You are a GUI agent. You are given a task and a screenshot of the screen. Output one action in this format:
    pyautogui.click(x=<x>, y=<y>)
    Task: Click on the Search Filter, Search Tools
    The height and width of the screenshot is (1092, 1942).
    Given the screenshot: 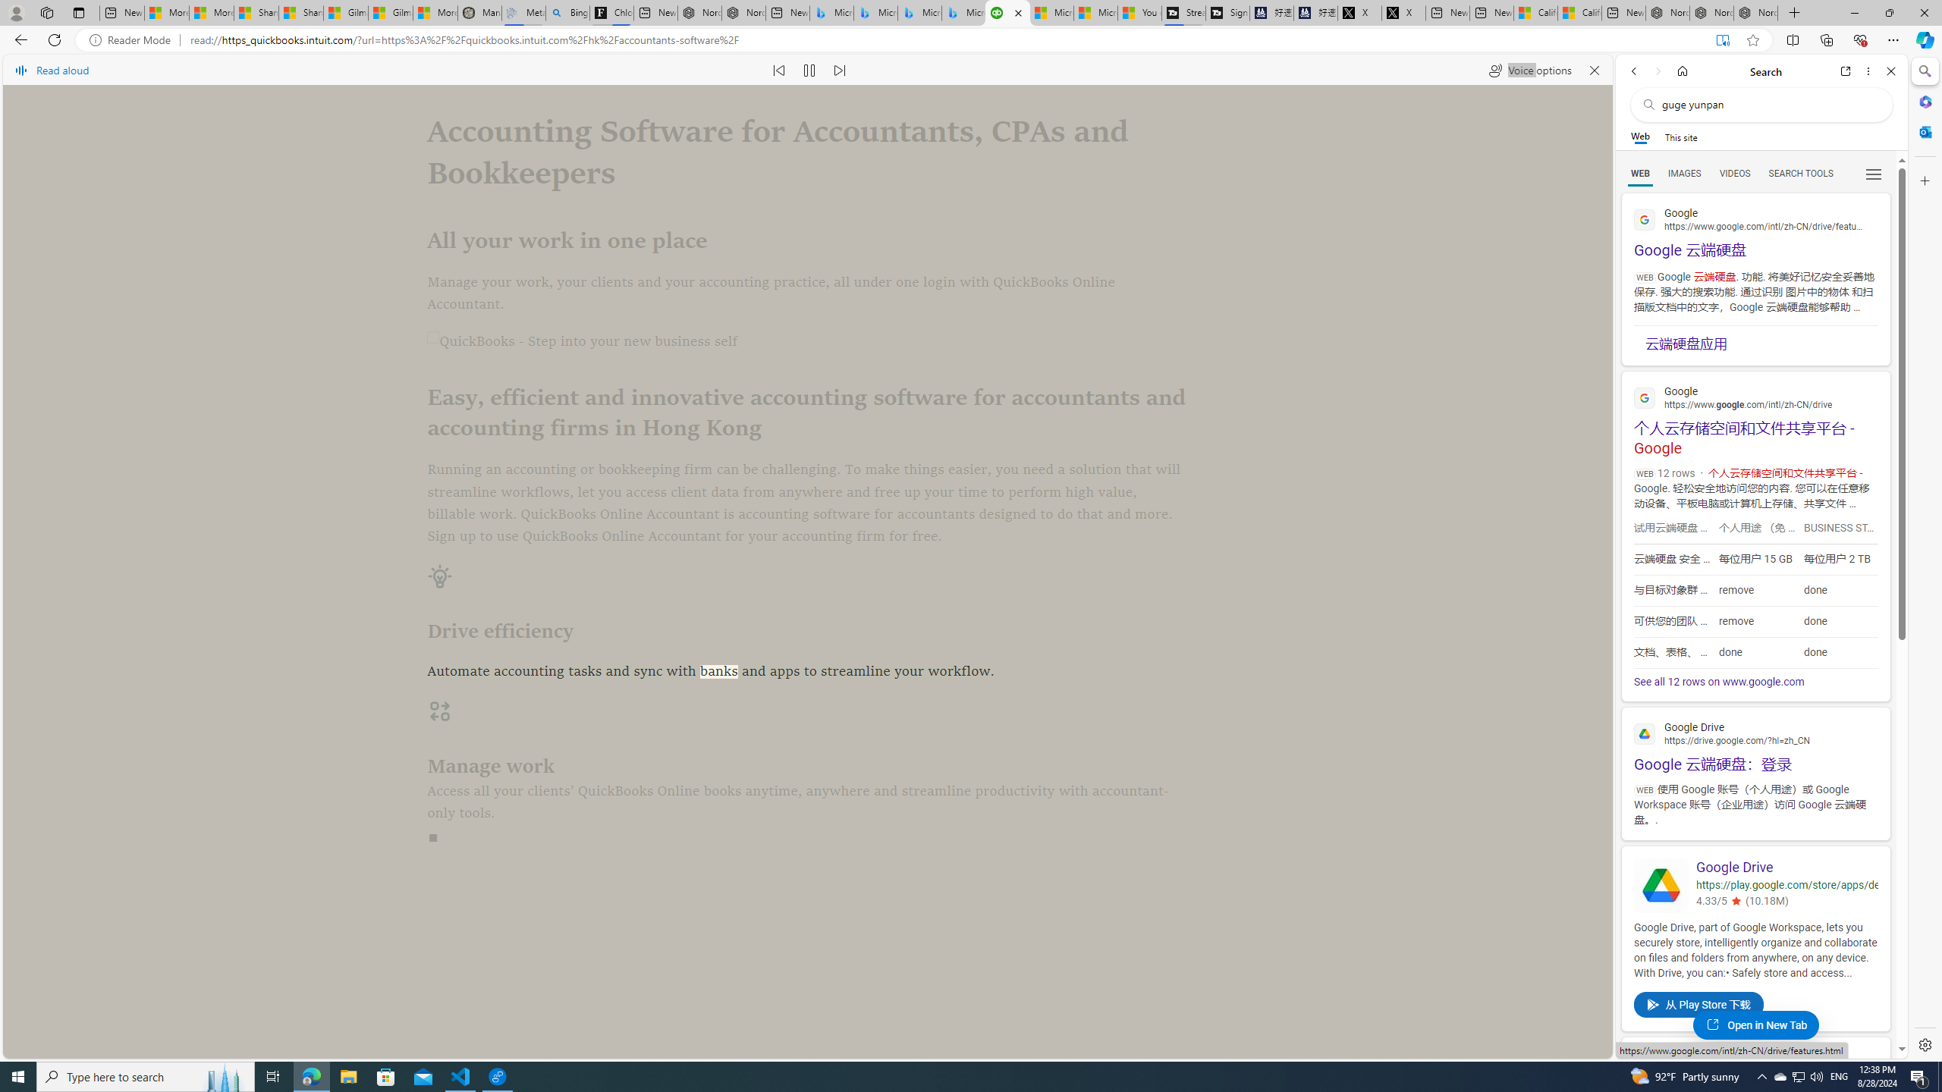 What is the action you would take?
    pyautogui.click(x=1801, y=173)
    